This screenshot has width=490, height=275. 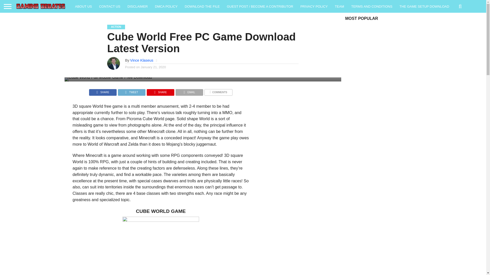 What do you see at coordinates (83, 6) in the screenshot?
I see `ABOUT US` at bounding box center [83, 6].